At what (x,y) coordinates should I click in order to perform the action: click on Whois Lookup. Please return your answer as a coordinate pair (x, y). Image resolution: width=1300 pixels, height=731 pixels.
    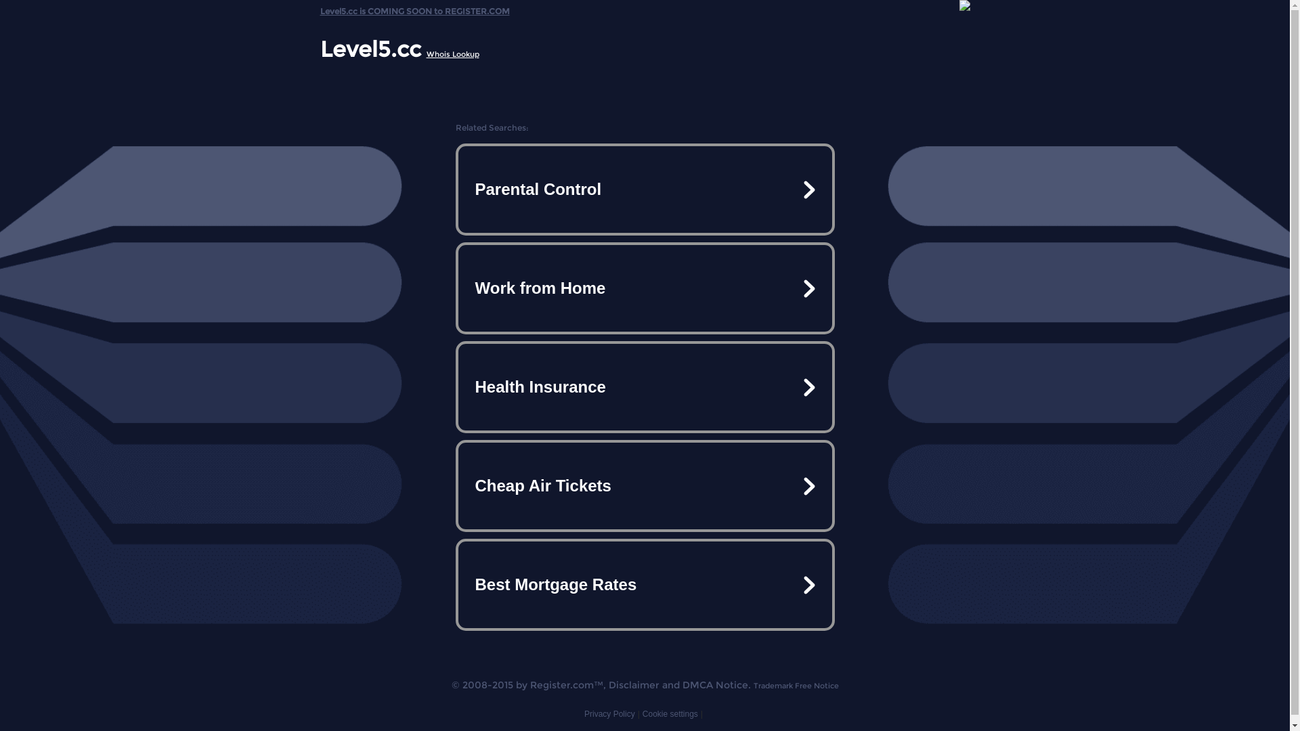
    Looking at the image, I should click on (453, 54).